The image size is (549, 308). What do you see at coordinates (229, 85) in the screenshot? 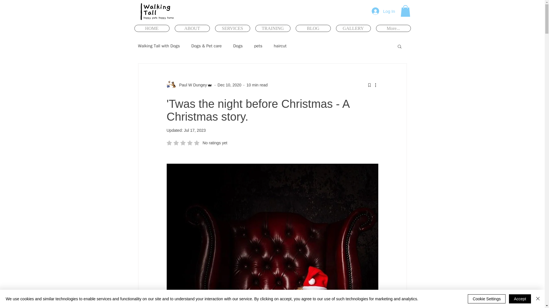
I see `Dec 10, 2020` at bounding box center [229, 85].